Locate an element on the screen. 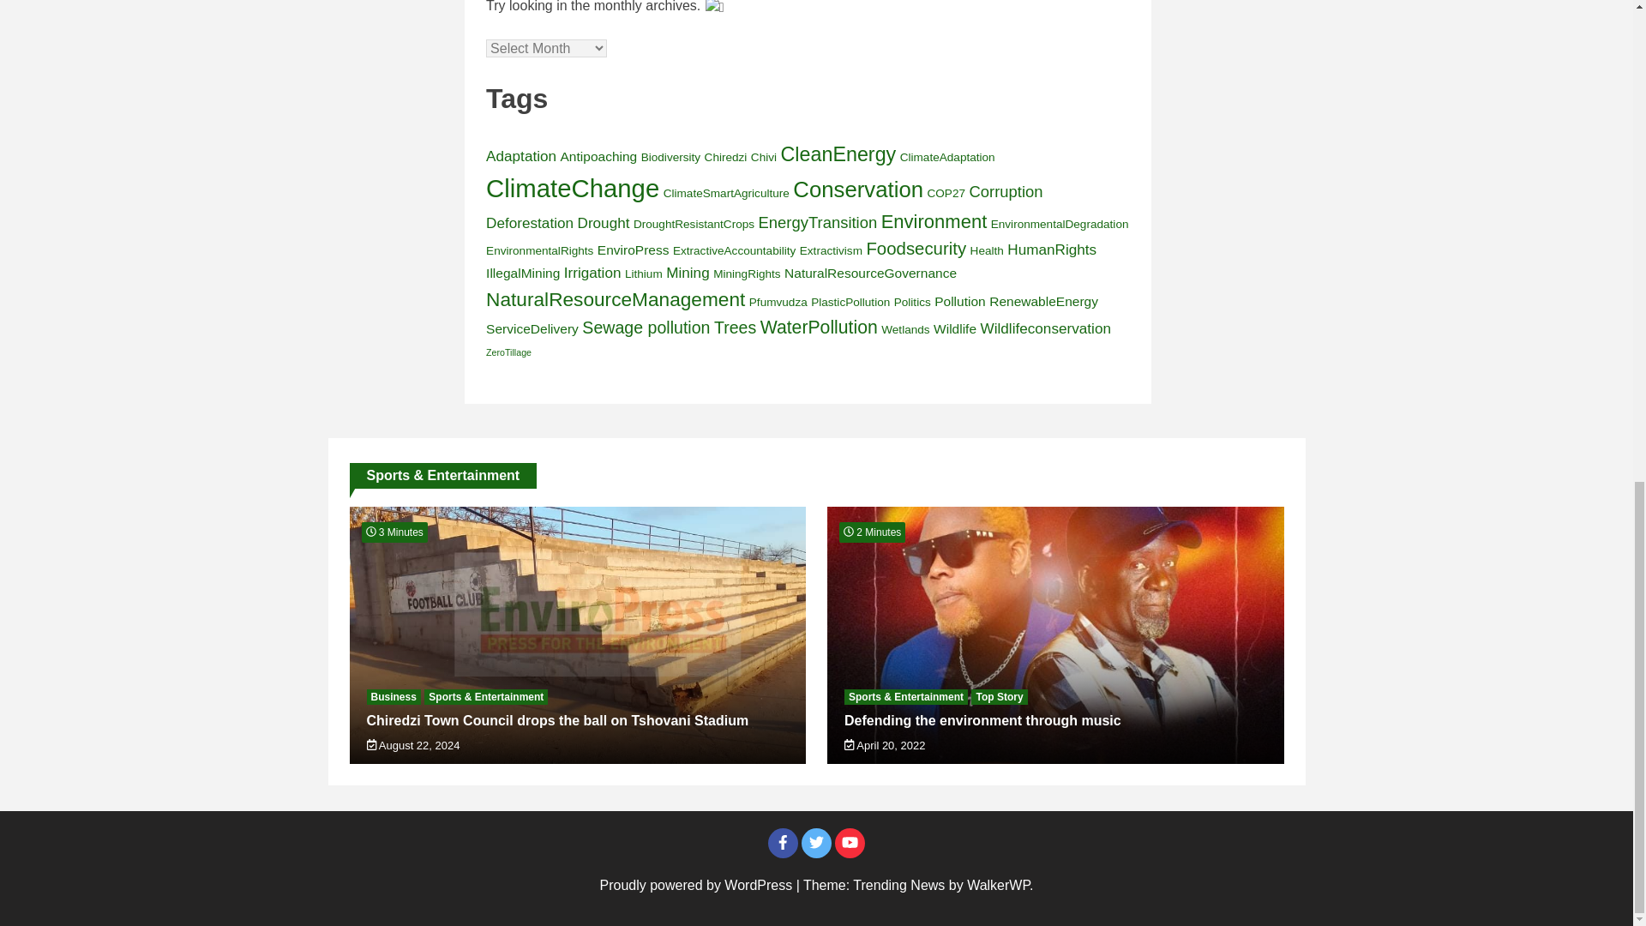 The image size is (1646, 926). Estimated Reading Time of Article is located at coordinates (394, 532).